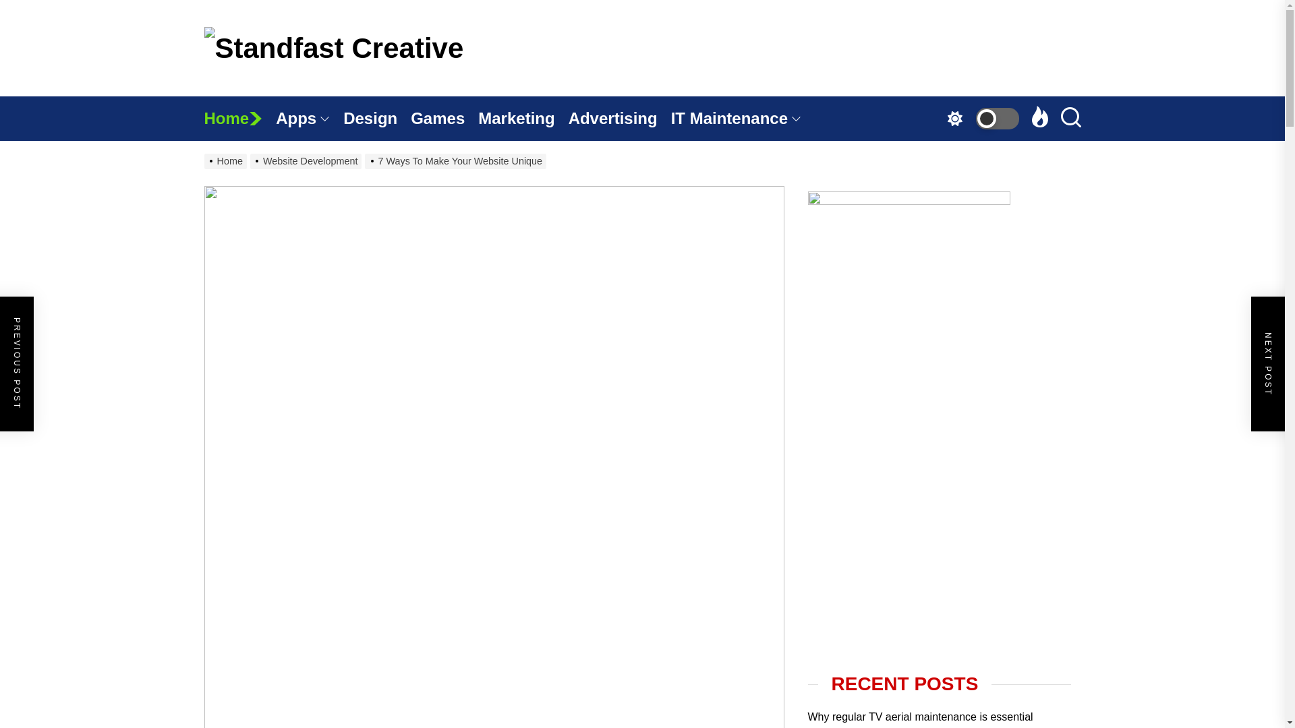 The width and height of the screenshot is (1295, 728). What do you see at coordinates (742, 119) in the screenshot?
I see `IT Maintenance` at bounding box center [742, 119].